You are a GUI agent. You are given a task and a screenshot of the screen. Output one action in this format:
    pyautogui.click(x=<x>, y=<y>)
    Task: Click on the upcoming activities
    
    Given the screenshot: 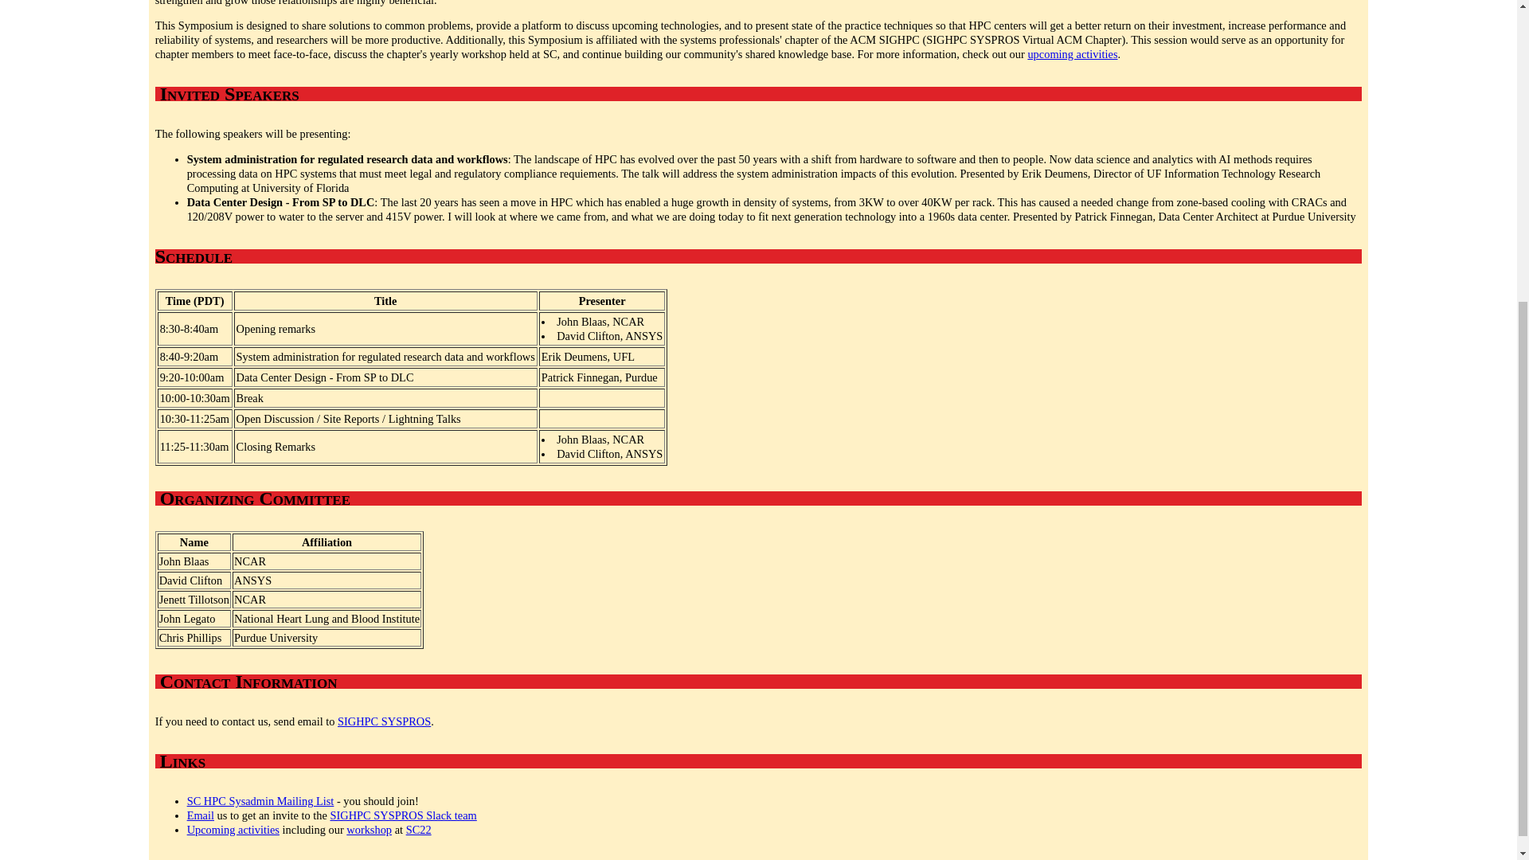 What is the action you would take?
    pyautogui.click(x=1072, y=54)
    